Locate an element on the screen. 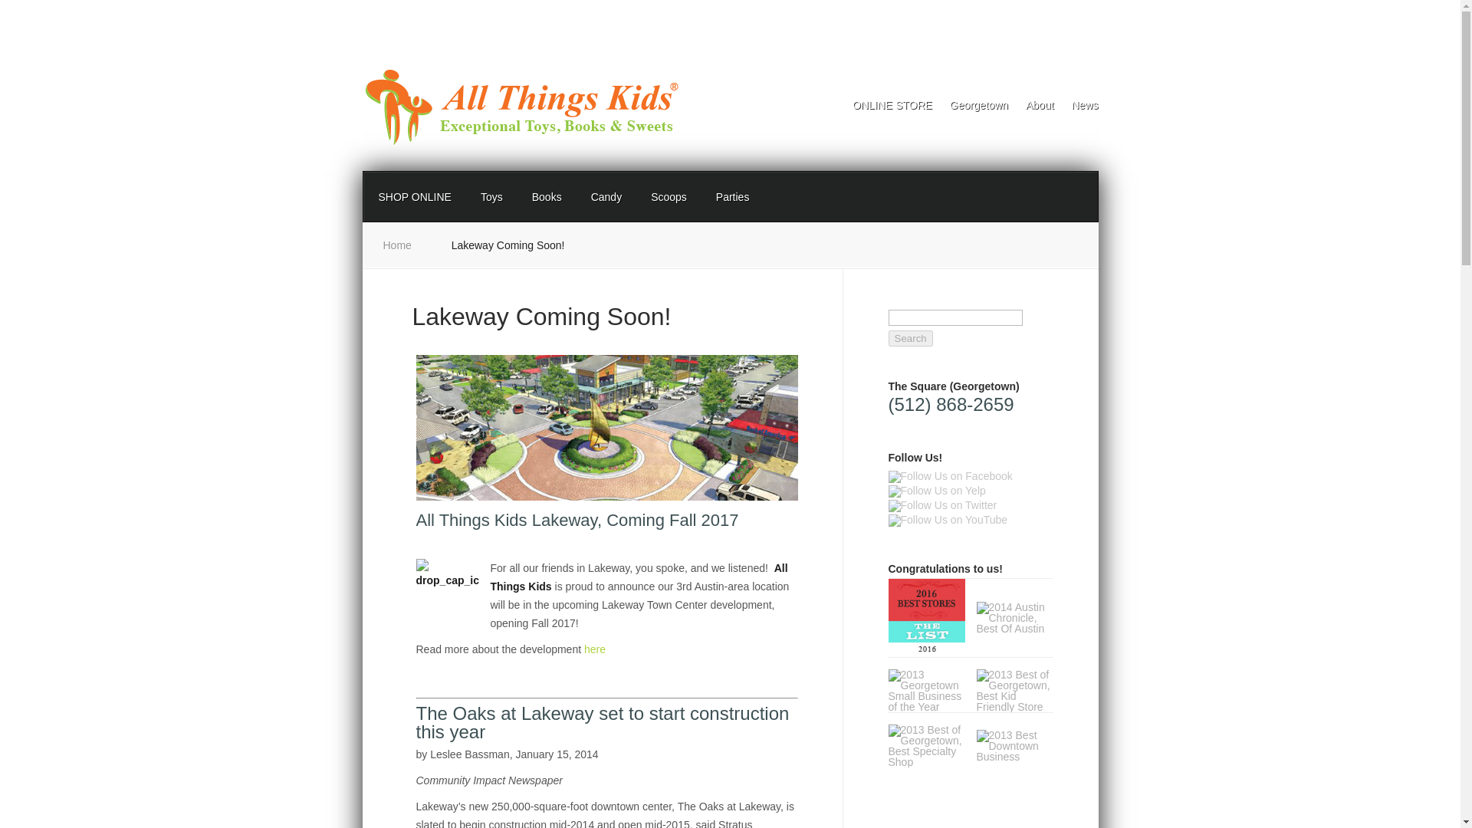 The width and height of the screenshot is (1472, 828). About is located at coordinates (1032, 109).